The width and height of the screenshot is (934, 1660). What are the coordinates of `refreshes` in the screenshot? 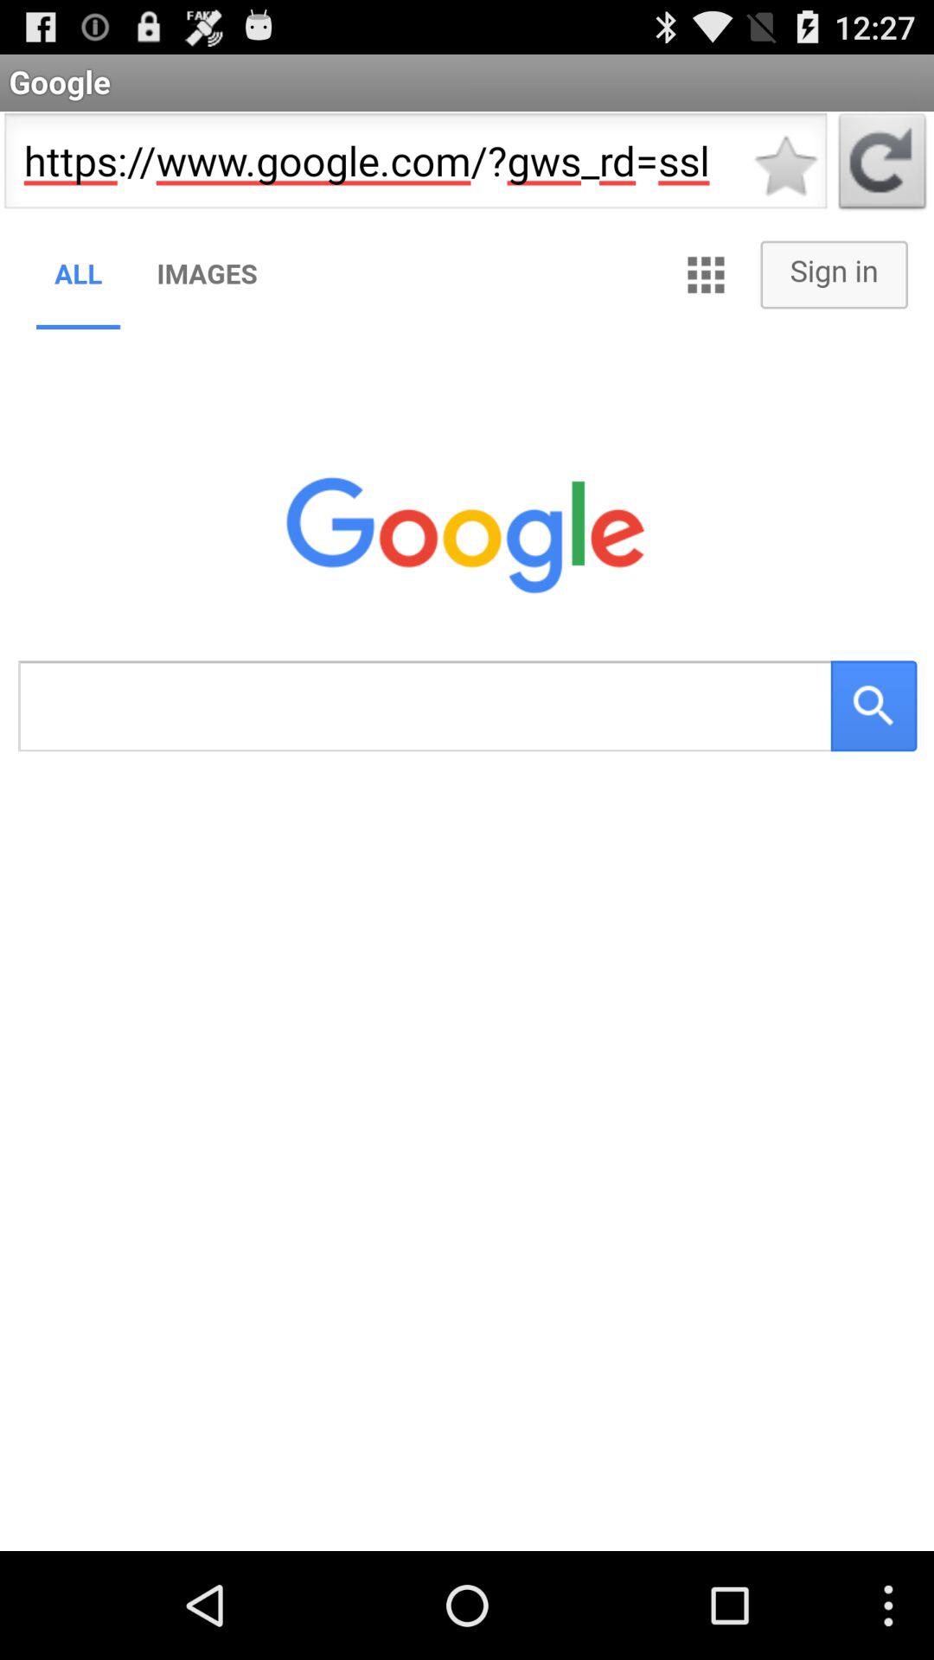 It's located at (882, 166).